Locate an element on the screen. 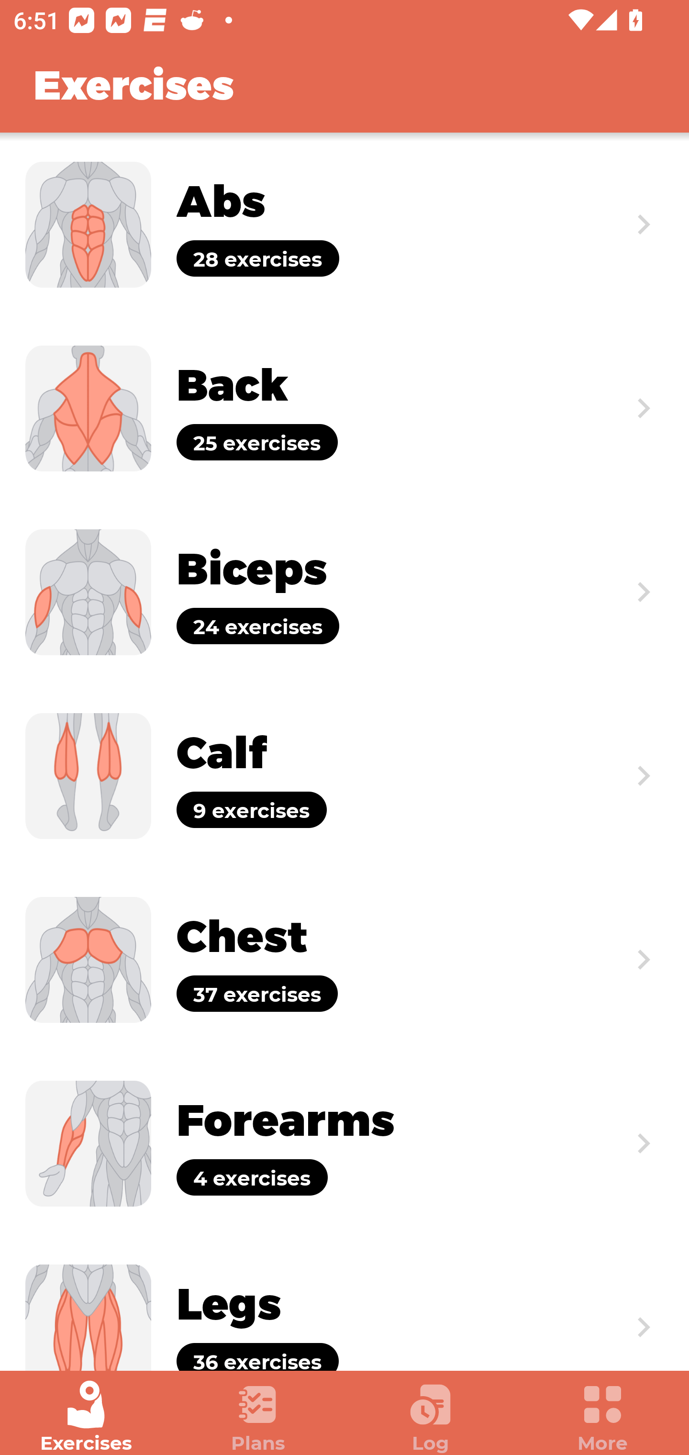  Exercise Calf 9 exercises is located at coordinates (344, 776).